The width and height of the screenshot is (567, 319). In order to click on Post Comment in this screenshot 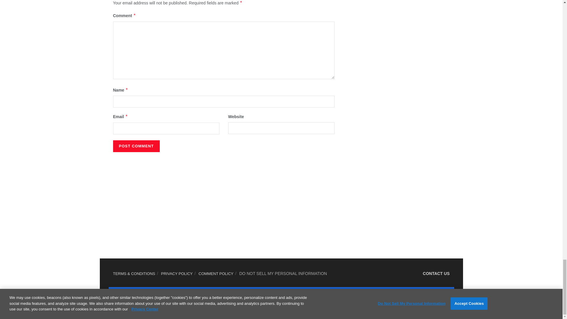, I will do `click(136, 146)`.